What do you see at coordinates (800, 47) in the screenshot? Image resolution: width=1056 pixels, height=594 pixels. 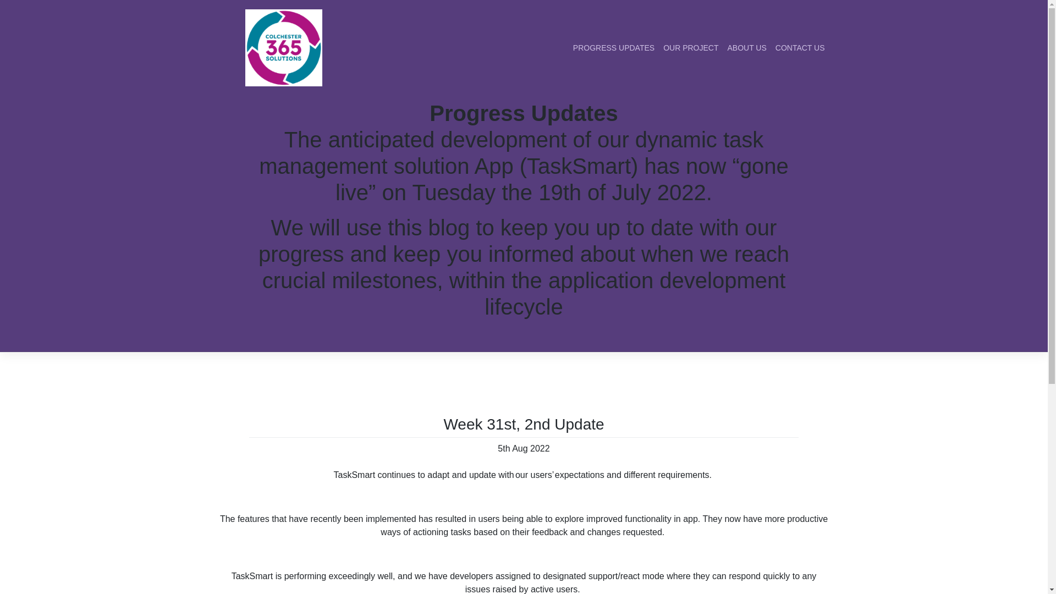 I see `CONTACT US` at bounding box center [800, 47].